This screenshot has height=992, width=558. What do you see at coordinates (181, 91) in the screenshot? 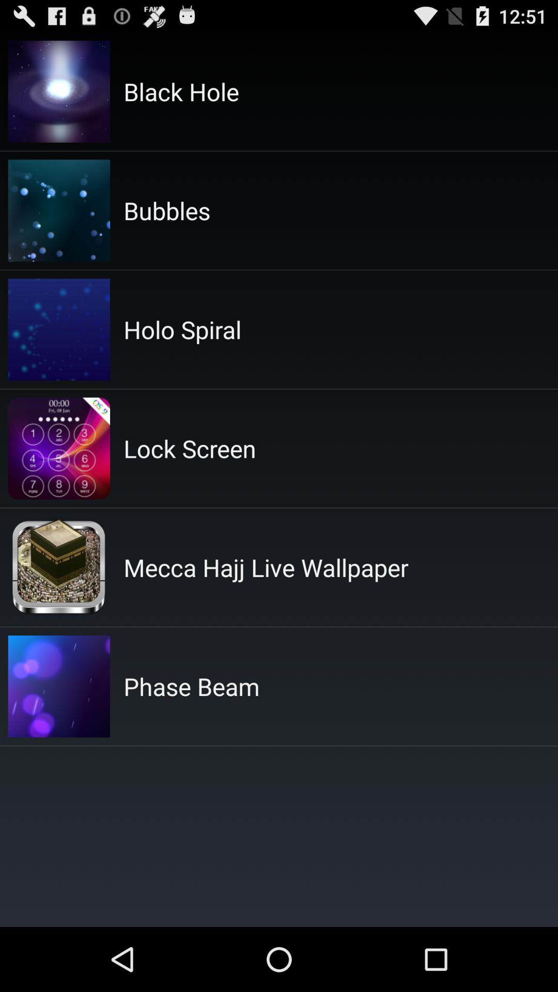
I see `tap item above bubbles` at bounding box center [181, 91].